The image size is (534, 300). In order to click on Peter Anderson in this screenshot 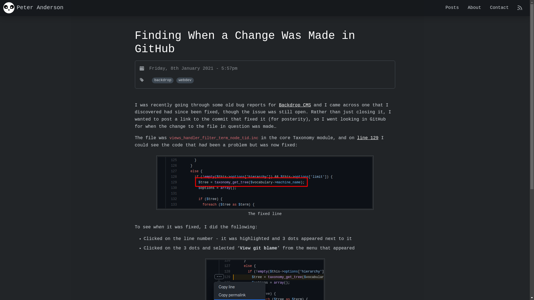, I will do `click(33, 8)`.